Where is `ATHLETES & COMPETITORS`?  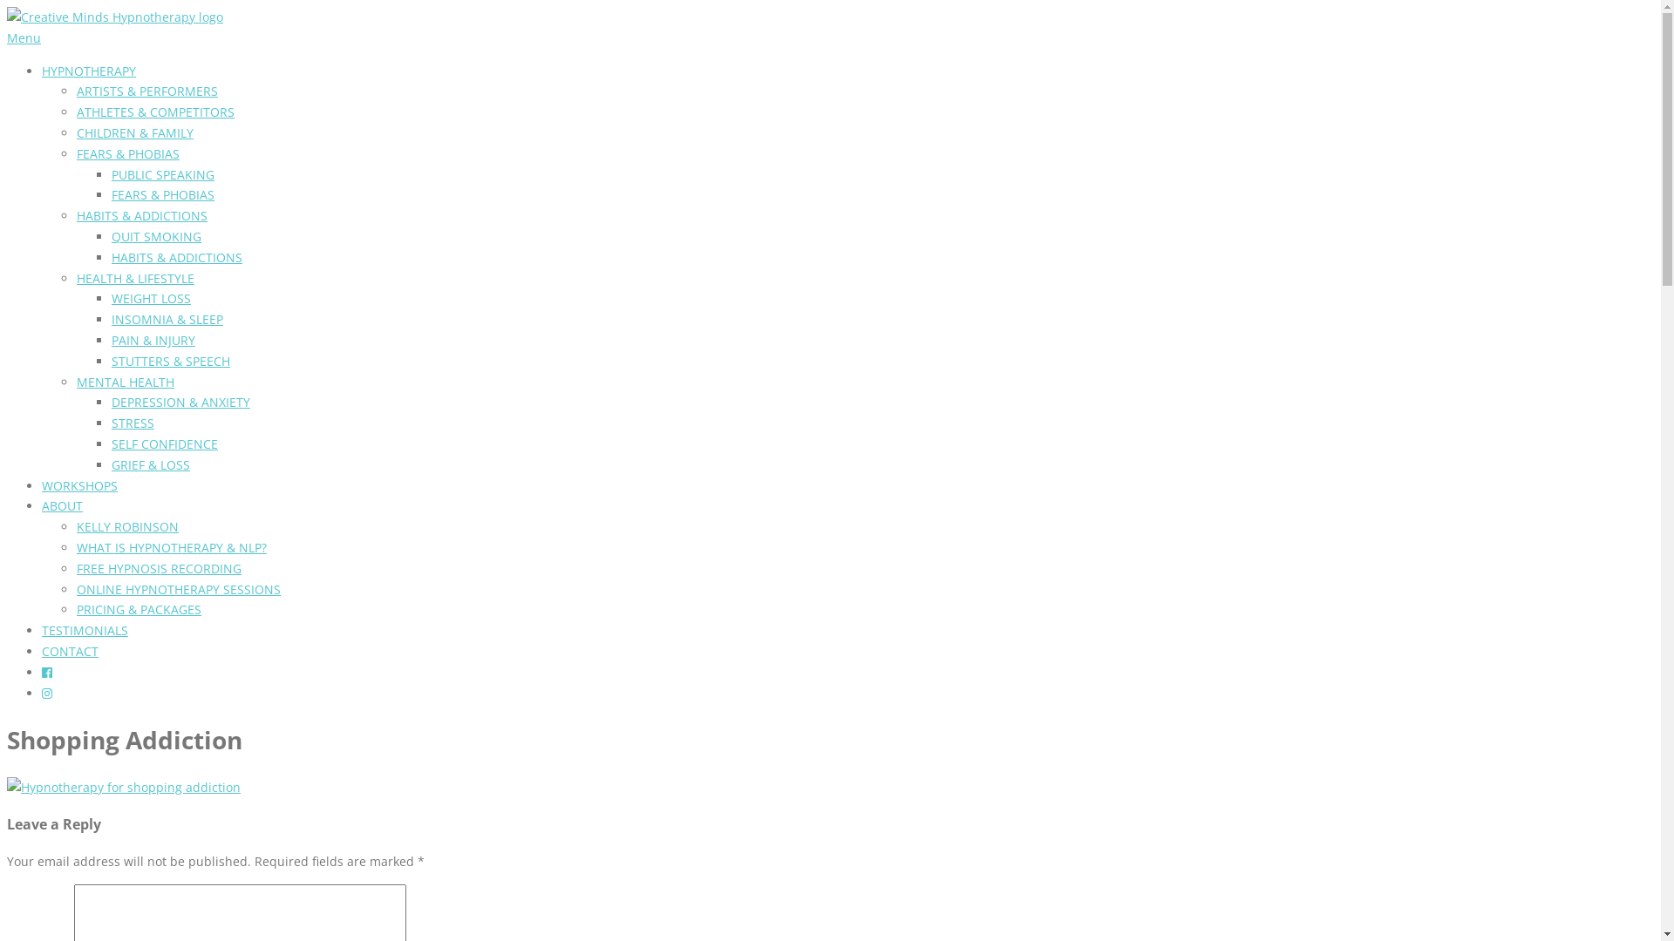
ATHLETES & COMPETITORS is located at coordinates (155, 112).